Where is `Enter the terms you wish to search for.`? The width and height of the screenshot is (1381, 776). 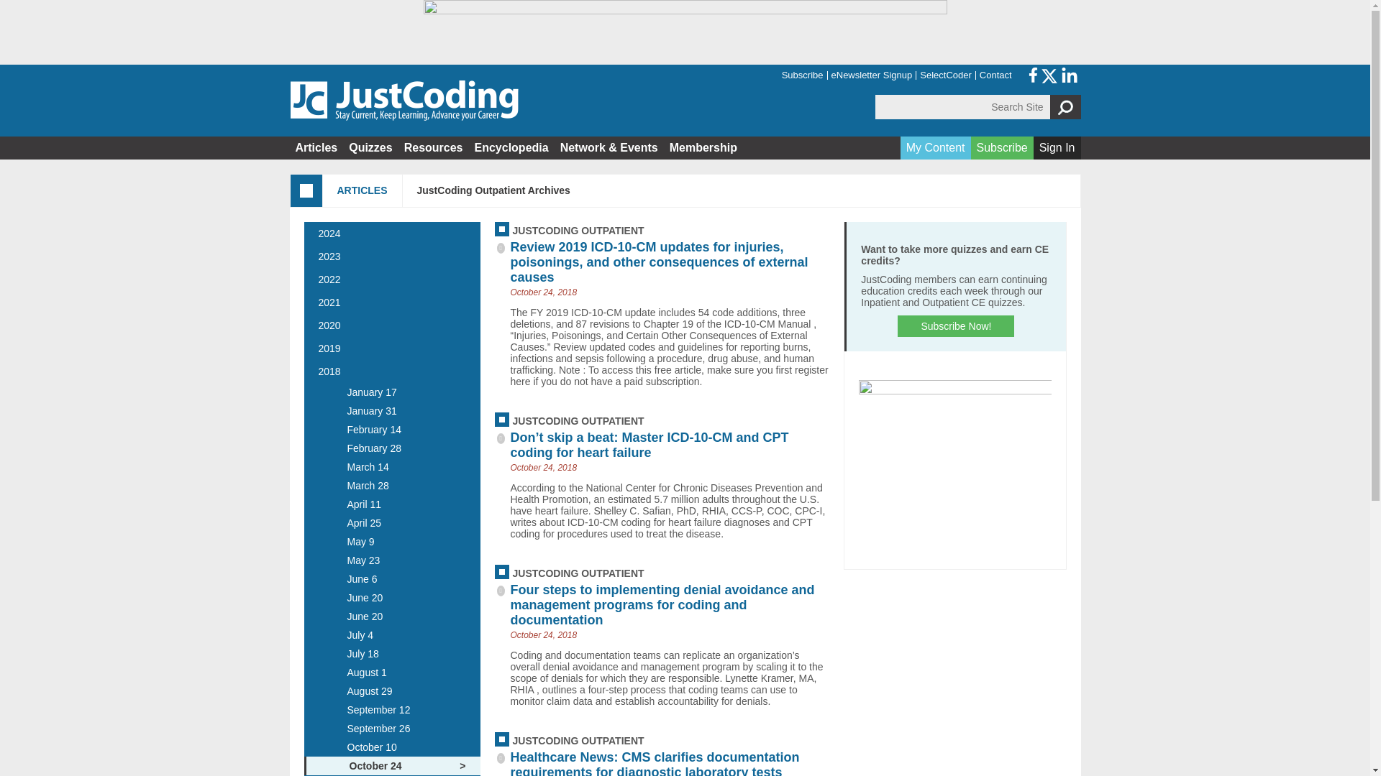 Enter the terms you wish to search for. is located at coordinates (963, 106).